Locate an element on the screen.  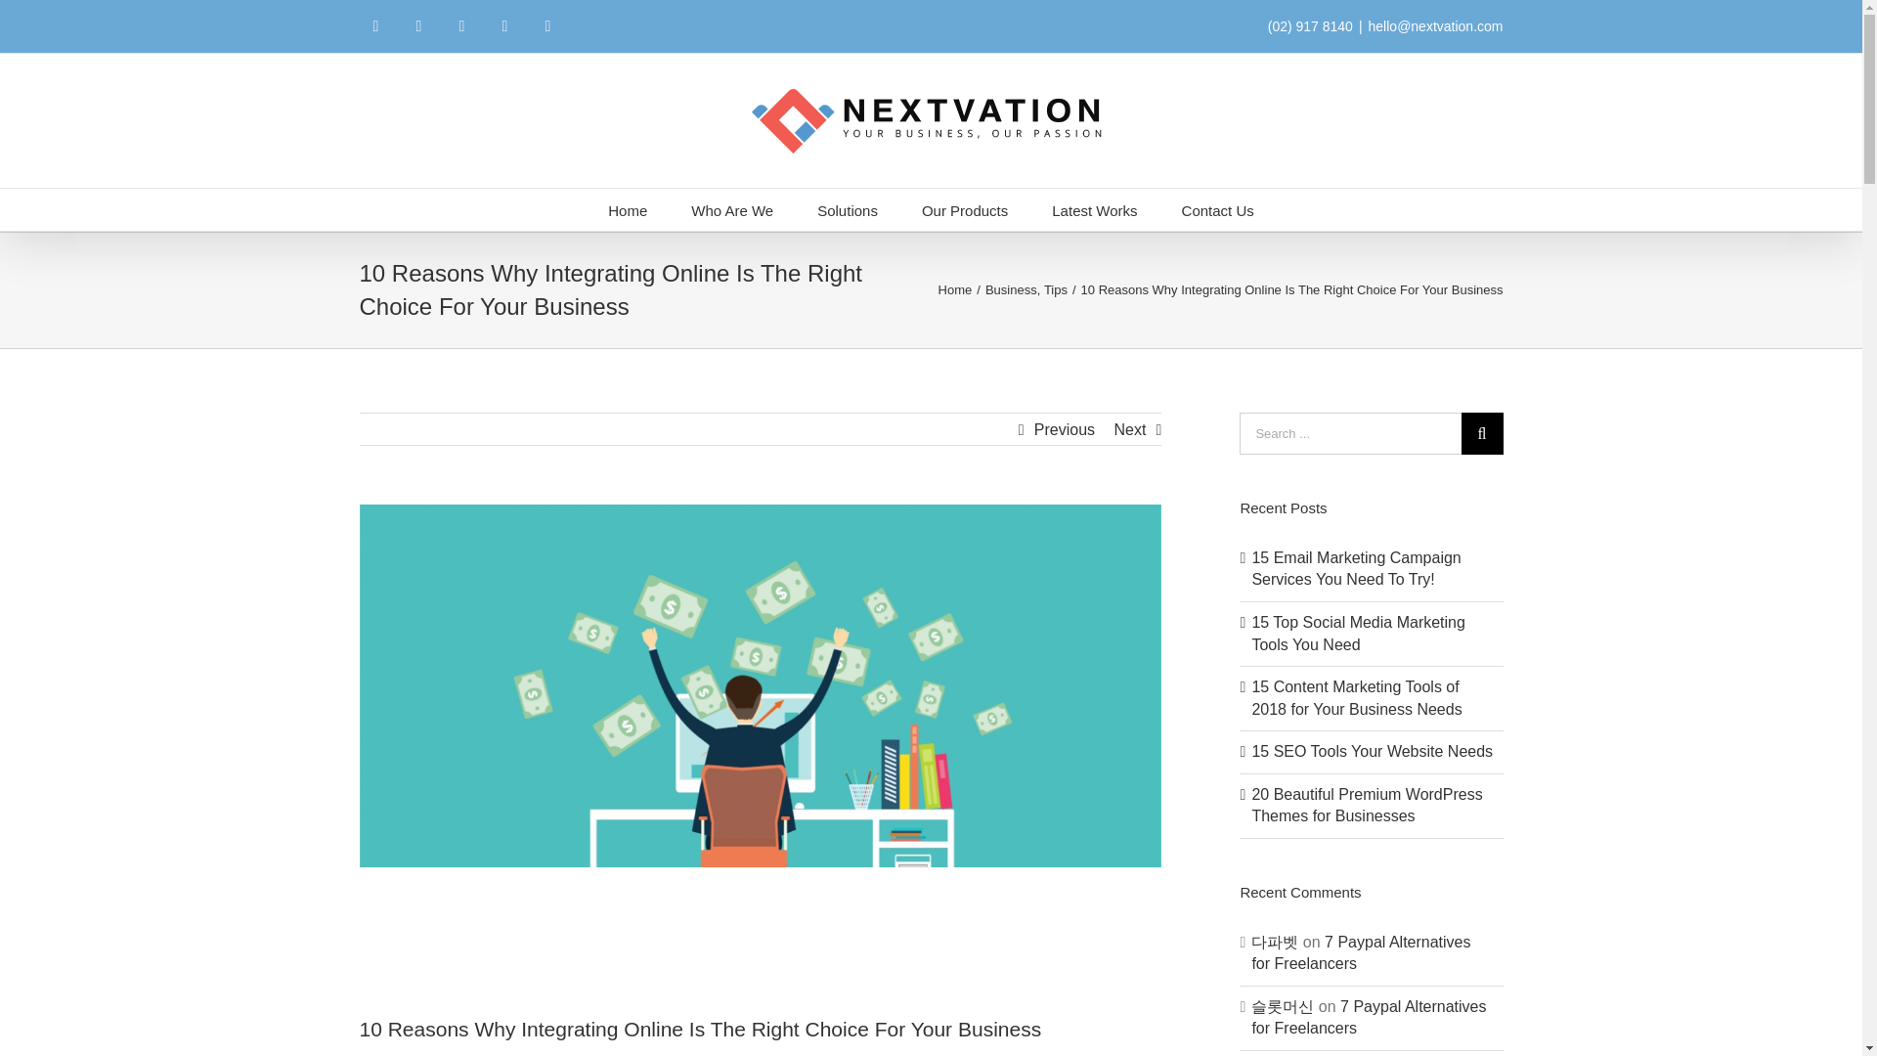
Home is located at coordinates (628, 209).